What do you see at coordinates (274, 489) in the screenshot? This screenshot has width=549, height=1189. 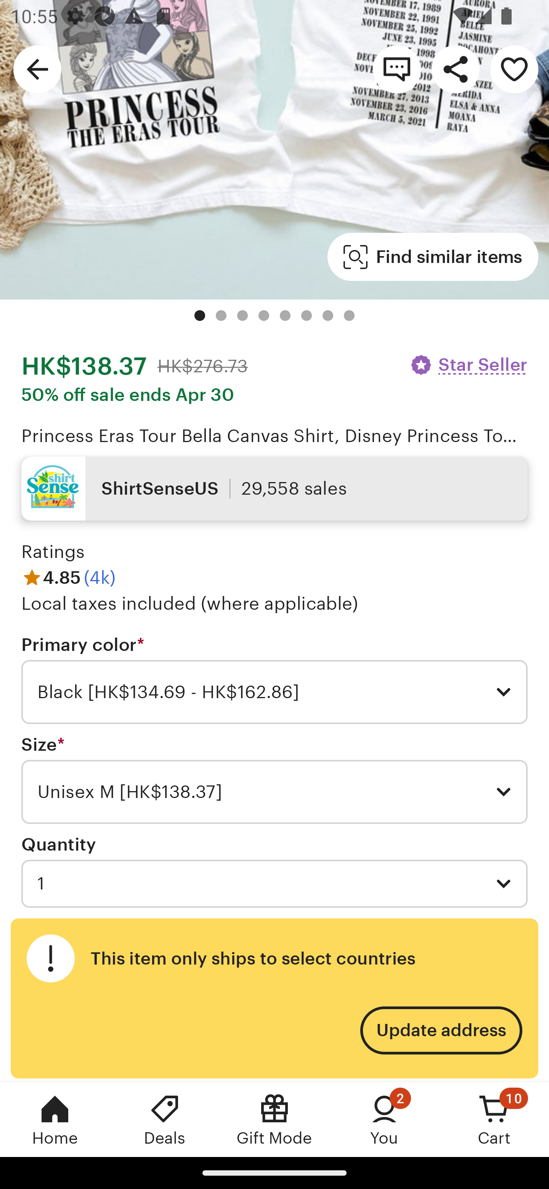 I see `ShirtSenseUS 29,558 sales` at bounding box center [274, 489].